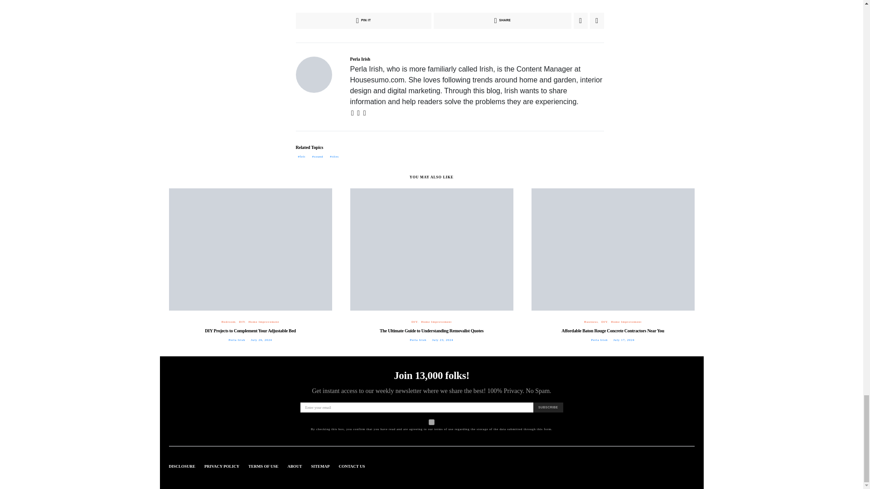  I want to click on View all posts by Perla Irish, so click(418, 340).